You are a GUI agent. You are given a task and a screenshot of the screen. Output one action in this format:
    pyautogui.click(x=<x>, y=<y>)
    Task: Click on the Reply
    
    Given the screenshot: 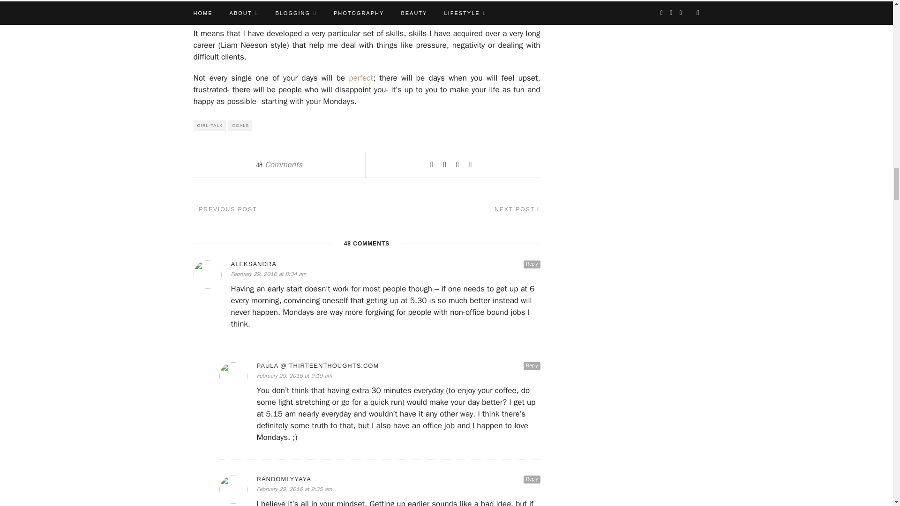 What is the action you would take?
    pyautogui.click(x=532, y=264)
    